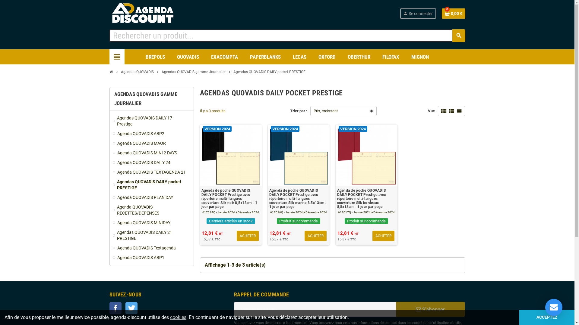  Describe the element at coordinates (384, 236) in the screenshot. I see `ACHETER` at that location.